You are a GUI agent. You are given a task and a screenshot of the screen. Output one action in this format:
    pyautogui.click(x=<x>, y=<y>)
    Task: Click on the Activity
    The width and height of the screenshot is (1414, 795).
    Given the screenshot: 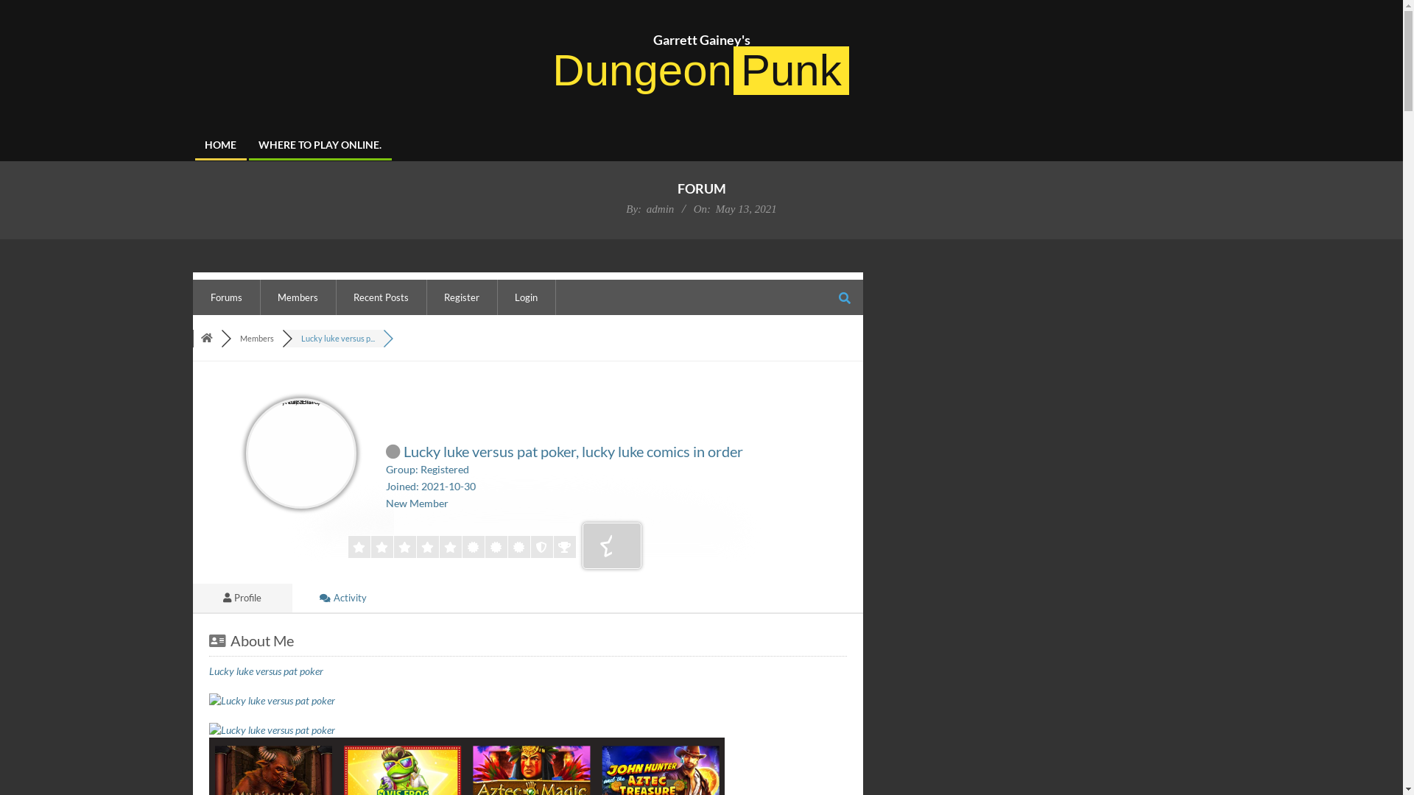 What is the action you would take?
    pyautogui.click(x=343, y=598)
    